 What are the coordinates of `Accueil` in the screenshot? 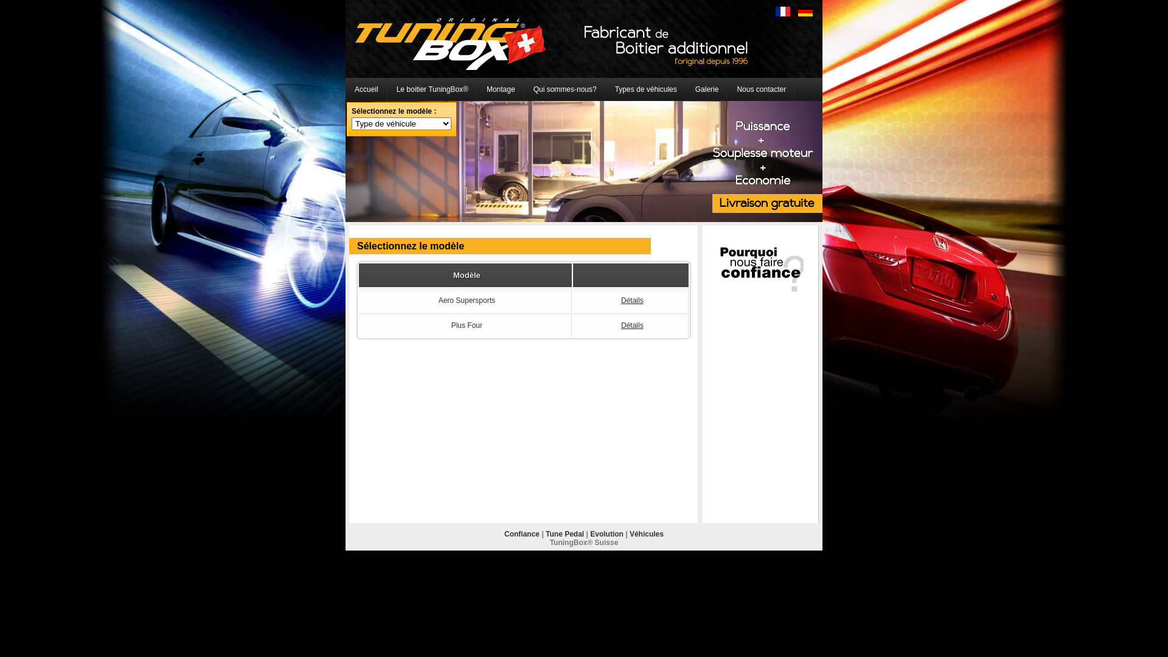 It's located at (366, 89).